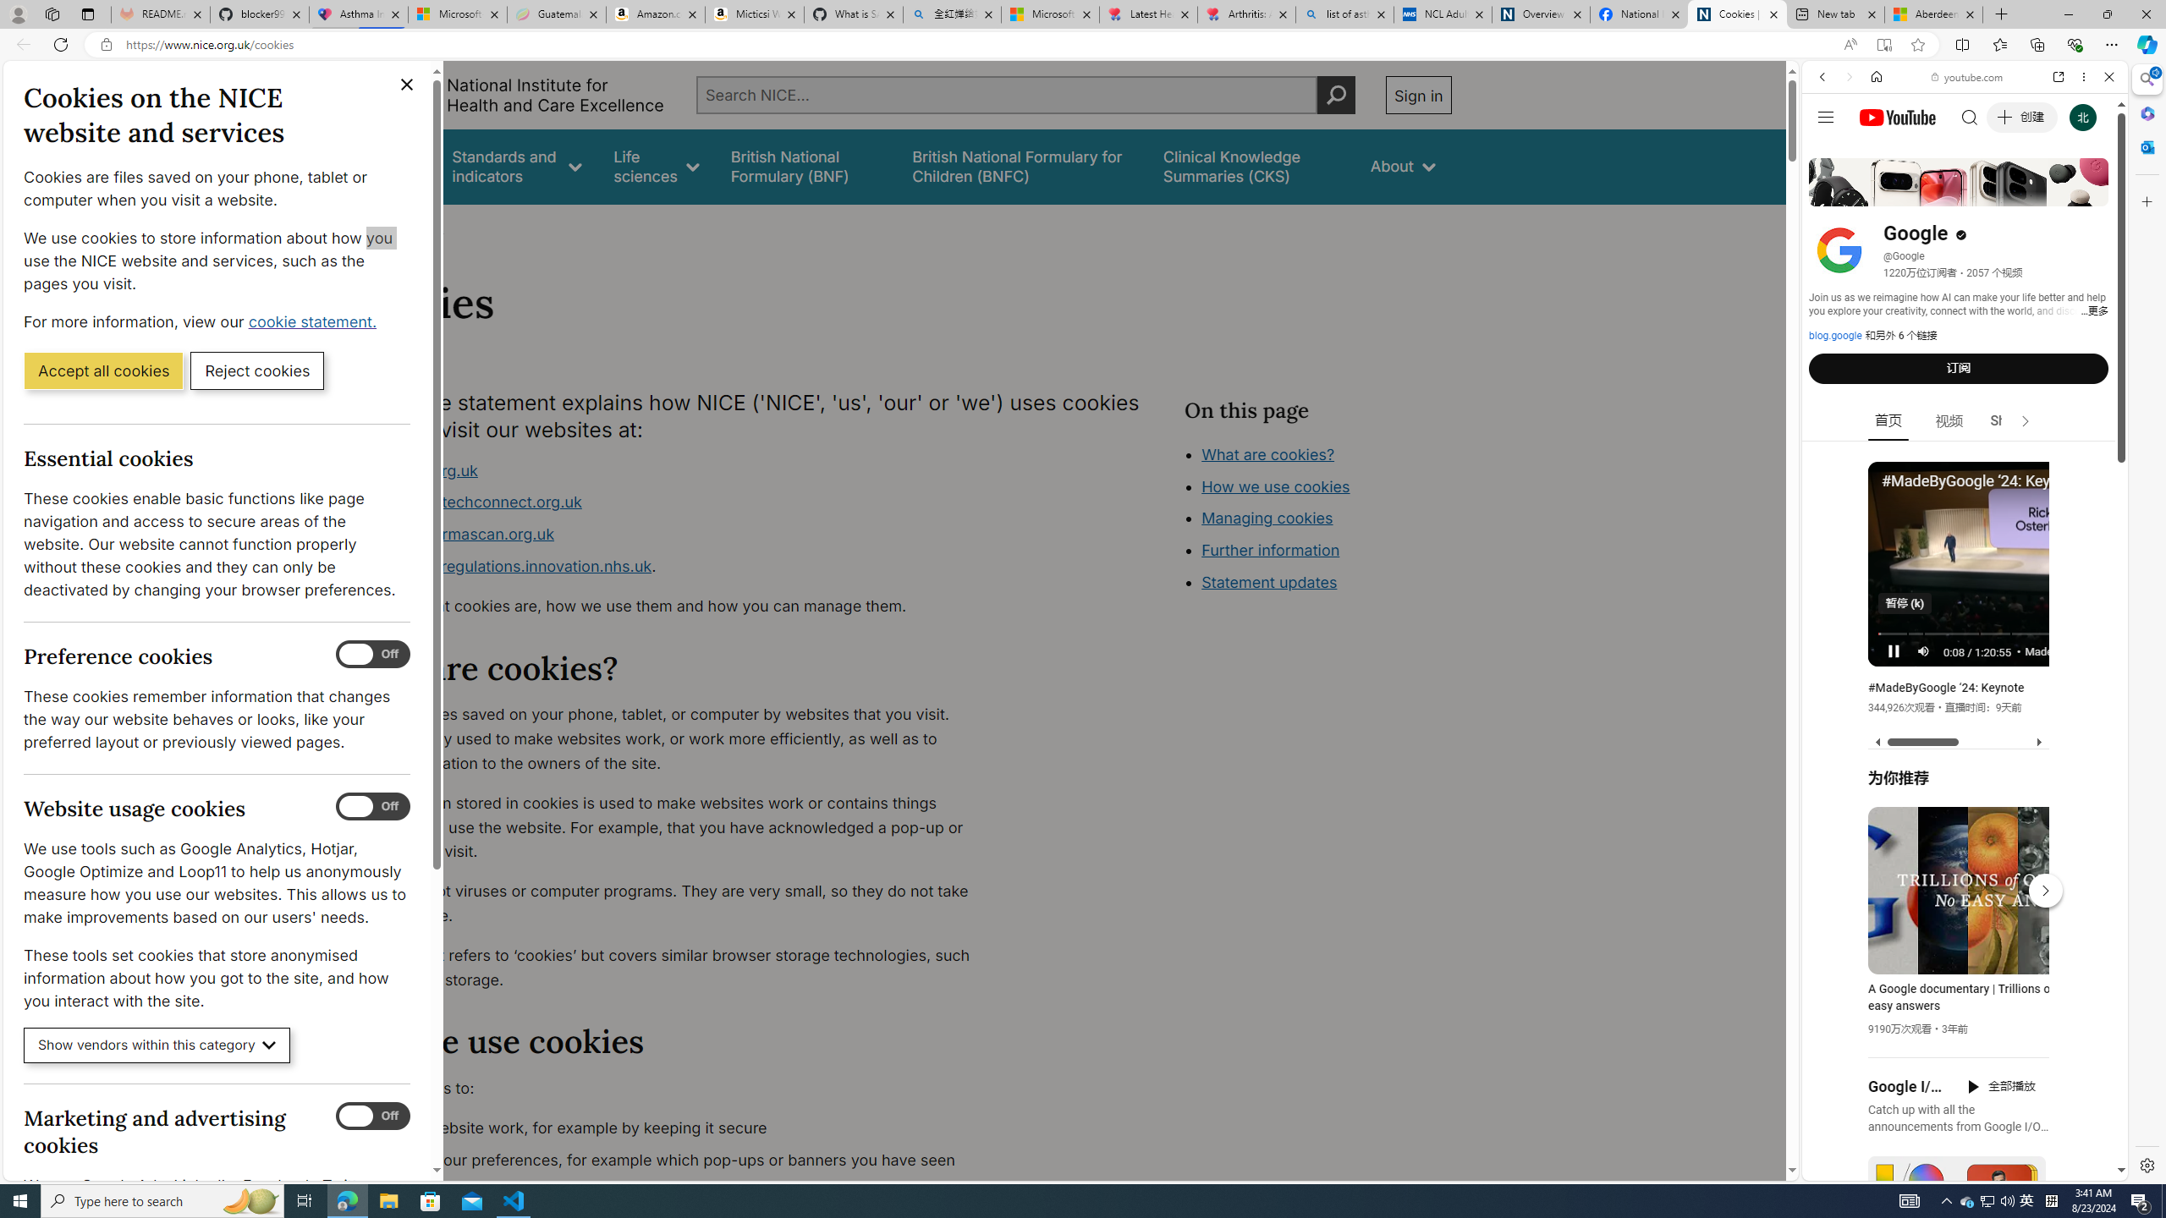  Describe the element at coordinates (1907, 1086) in the screenshot. I see `Google I/O 2024` at that location.